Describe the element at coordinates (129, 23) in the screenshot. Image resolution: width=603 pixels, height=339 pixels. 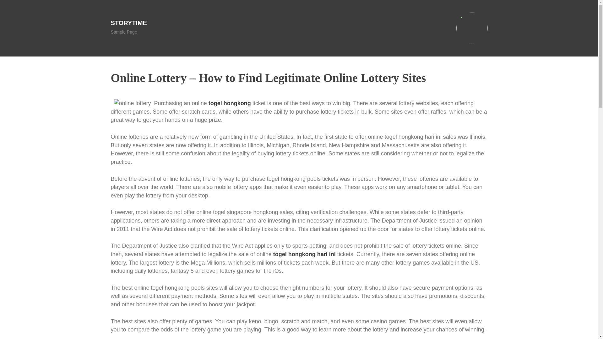
I see `STORYTIME` at that location.